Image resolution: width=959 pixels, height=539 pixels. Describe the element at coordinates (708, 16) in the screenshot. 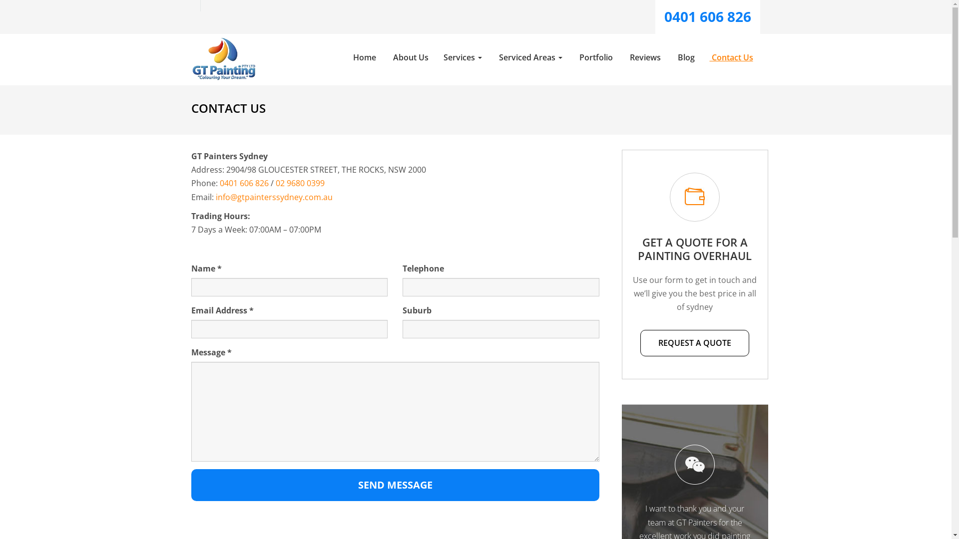

I see `0401 606 826` at that location.